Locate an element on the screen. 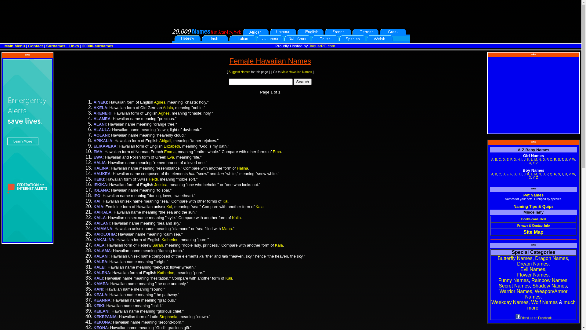  Flower Names is located at coordinates (533, 275).